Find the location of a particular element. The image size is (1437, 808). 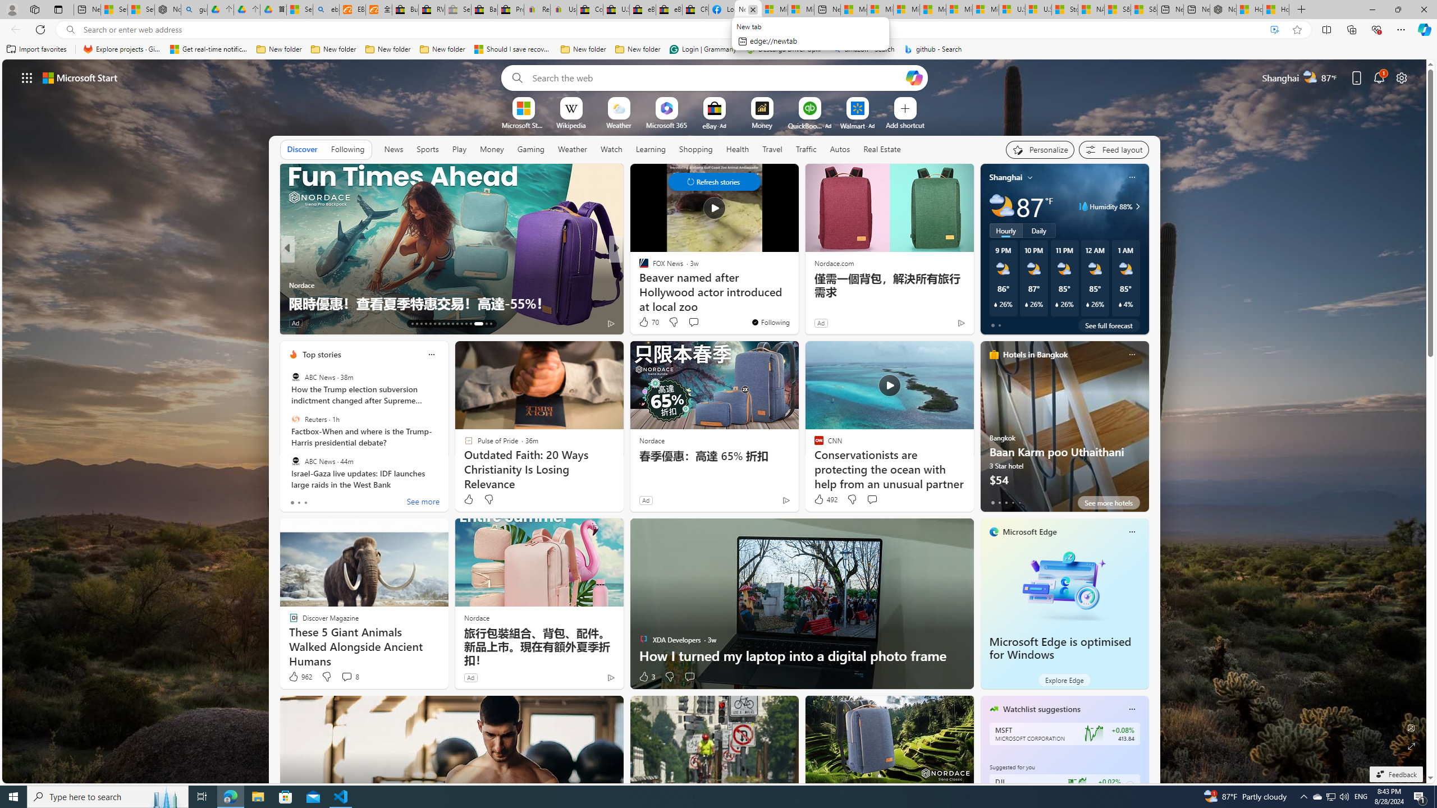

tab-1 is located at coordinates (999, 502).